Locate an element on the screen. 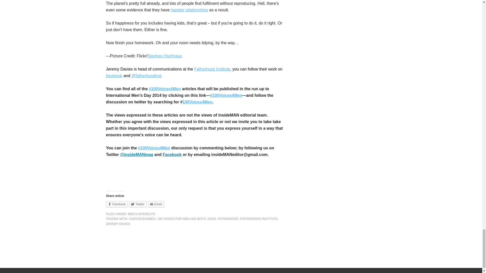  happier relationships is located at coordinates (190, 10).